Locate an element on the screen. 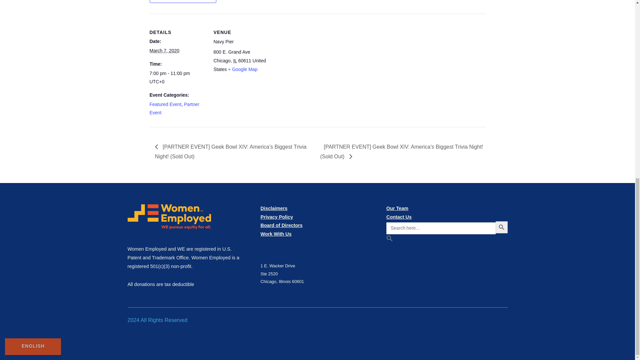 The height and width of the screenshot is (360, 640). 2020-03-07 is located at coordinates (164, 50).